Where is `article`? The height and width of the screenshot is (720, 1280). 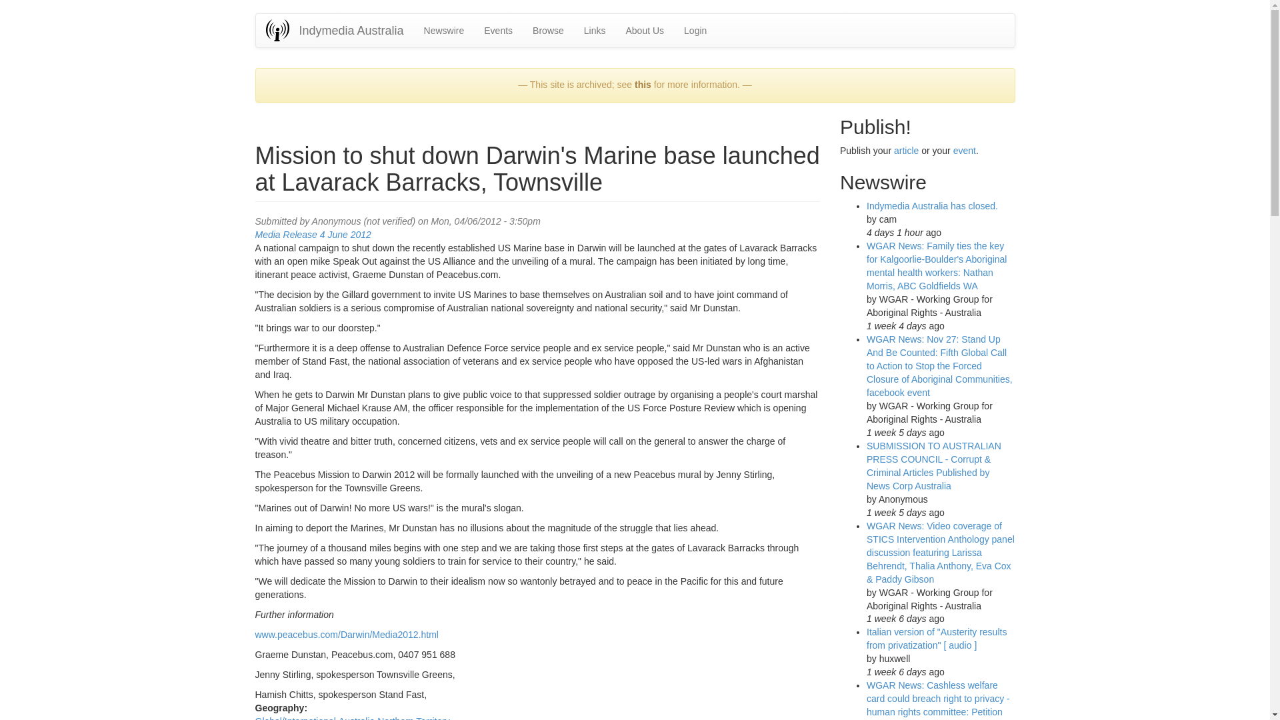
article is located at coordinates (906, 151).